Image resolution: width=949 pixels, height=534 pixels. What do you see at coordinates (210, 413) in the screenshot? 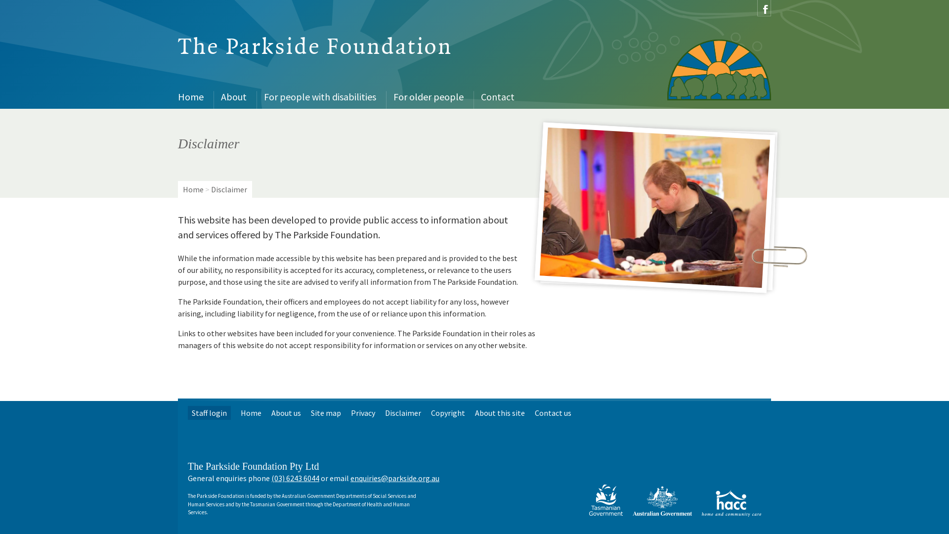
I see `Staff login` at bounding box center [210, 413].